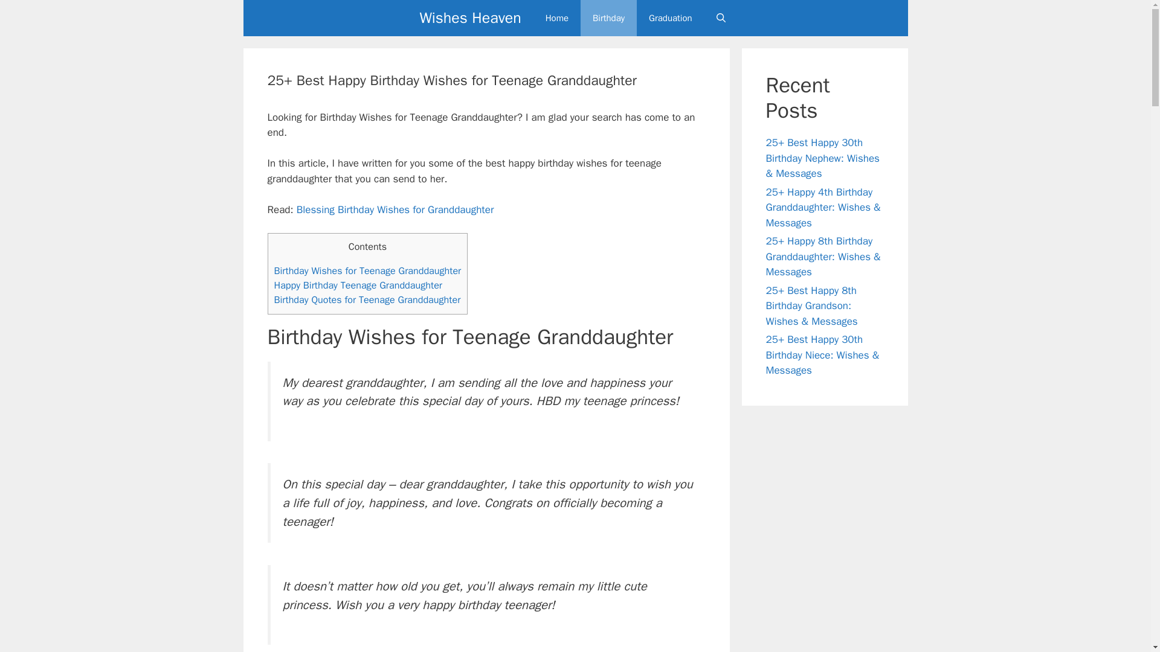 This screenshot has height=652, width=1160. Describe the element at coordinates (367, 299) in the screenshot. I see `Birthday Quotes for Teenage Granddaughter` at that location.